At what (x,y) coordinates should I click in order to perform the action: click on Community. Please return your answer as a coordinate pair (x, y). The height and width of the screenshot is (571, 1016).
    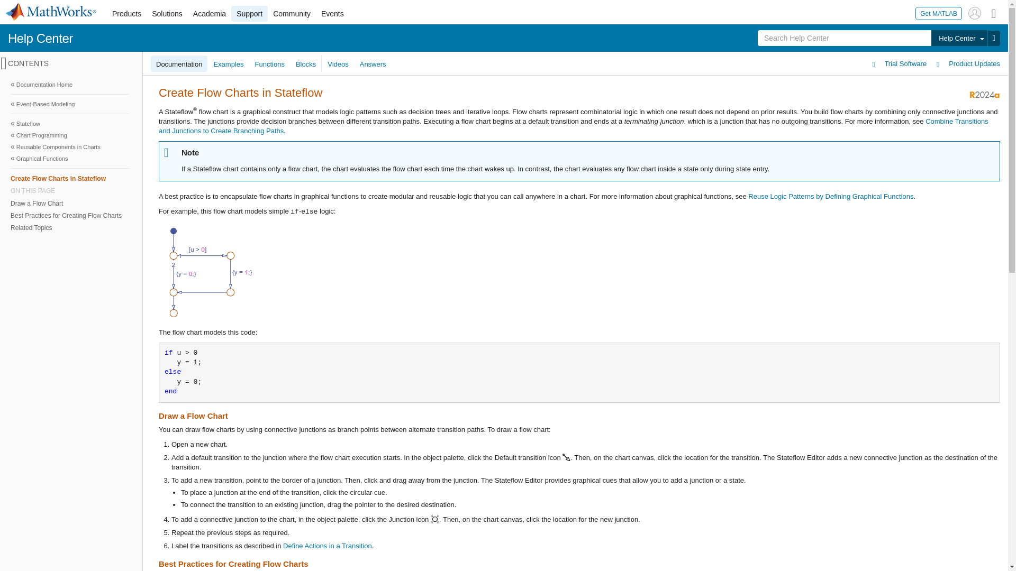
    Looking at the image, I should click on (292, 14).